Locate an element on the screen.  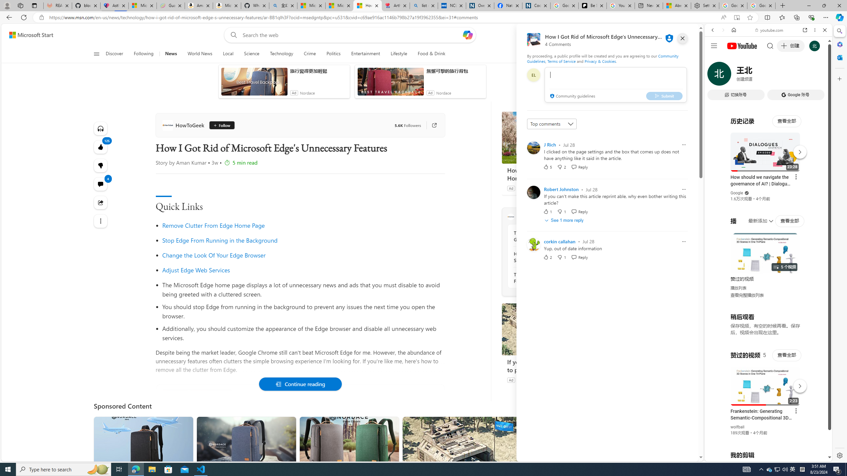
News is located at coordinates (171, 54).